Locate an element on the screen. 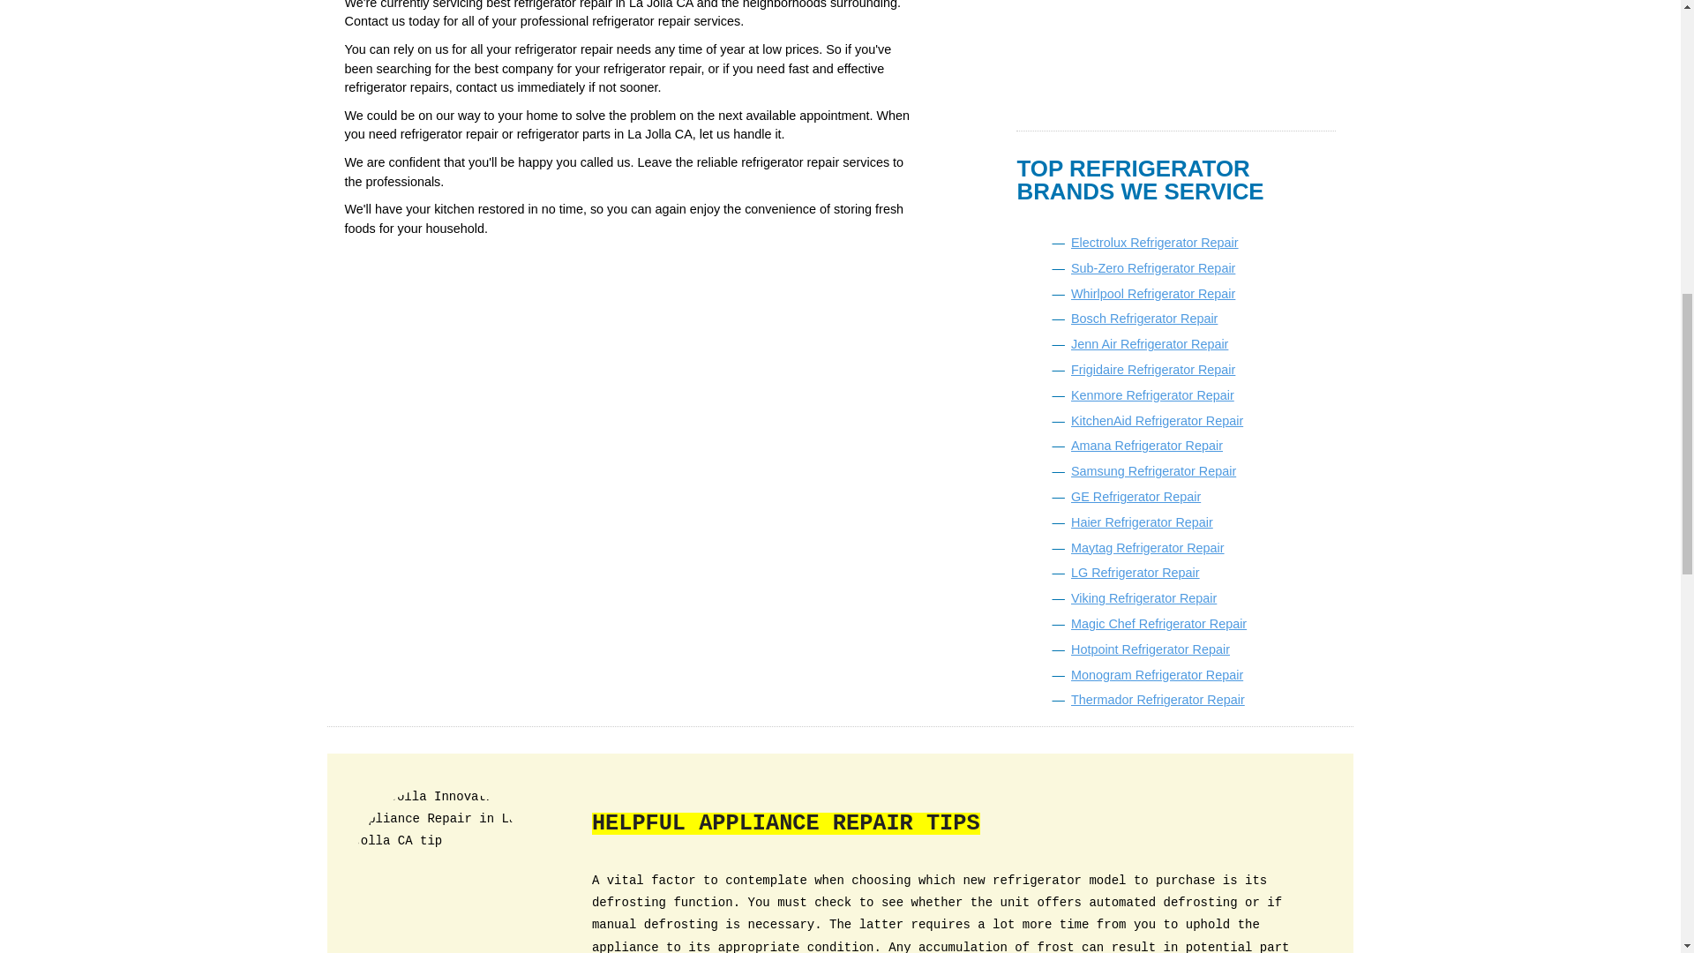 The image size is (1694, 953). Bosch is located at coordinates (1143, 319).